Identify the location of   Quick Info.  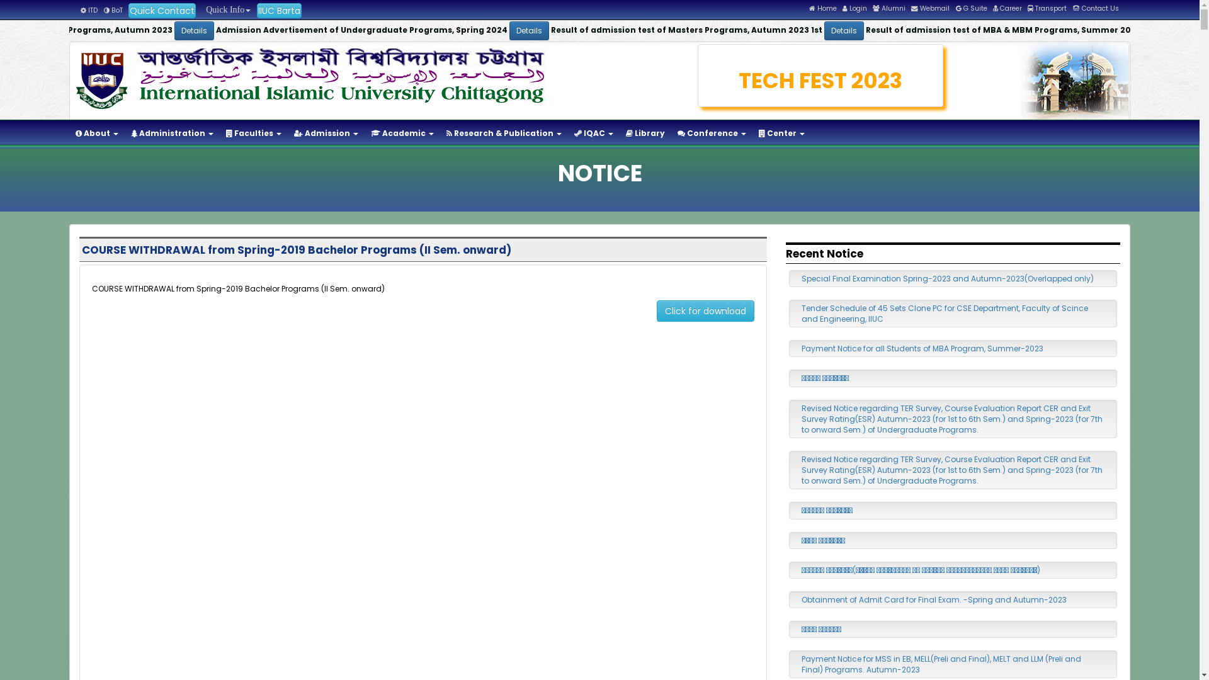
(226, 10).